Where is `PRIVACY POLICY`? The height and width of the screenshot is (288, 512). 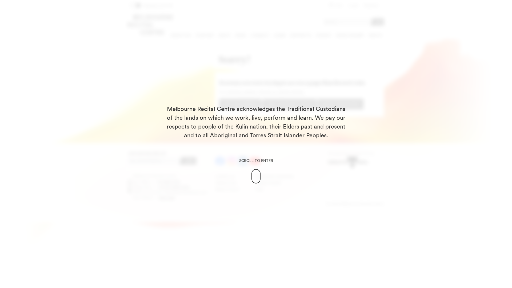
PRIVACY POLICY is located at coordinates (227, 189).